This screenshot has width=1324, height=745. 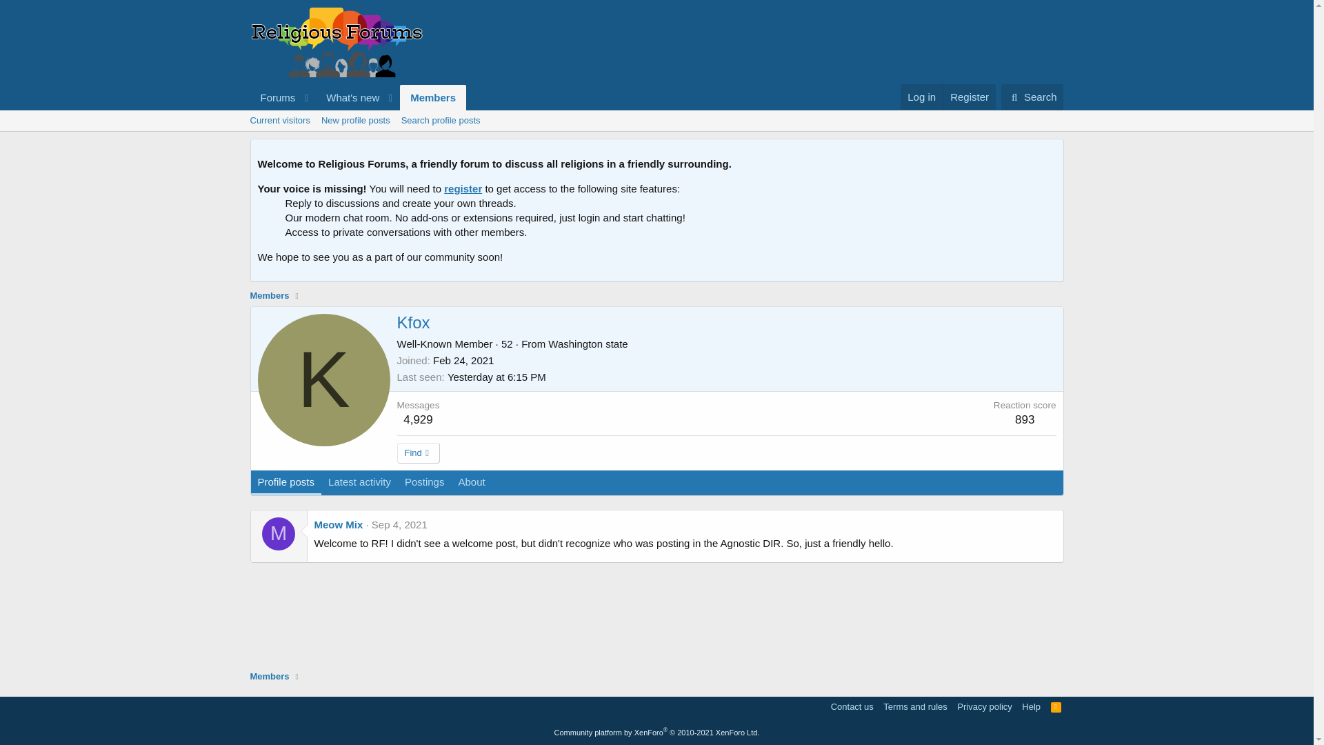 What do you see at coordinates (279, 120) in the screenshot?
I see `Current visitors` at bounding box center [279, 120].